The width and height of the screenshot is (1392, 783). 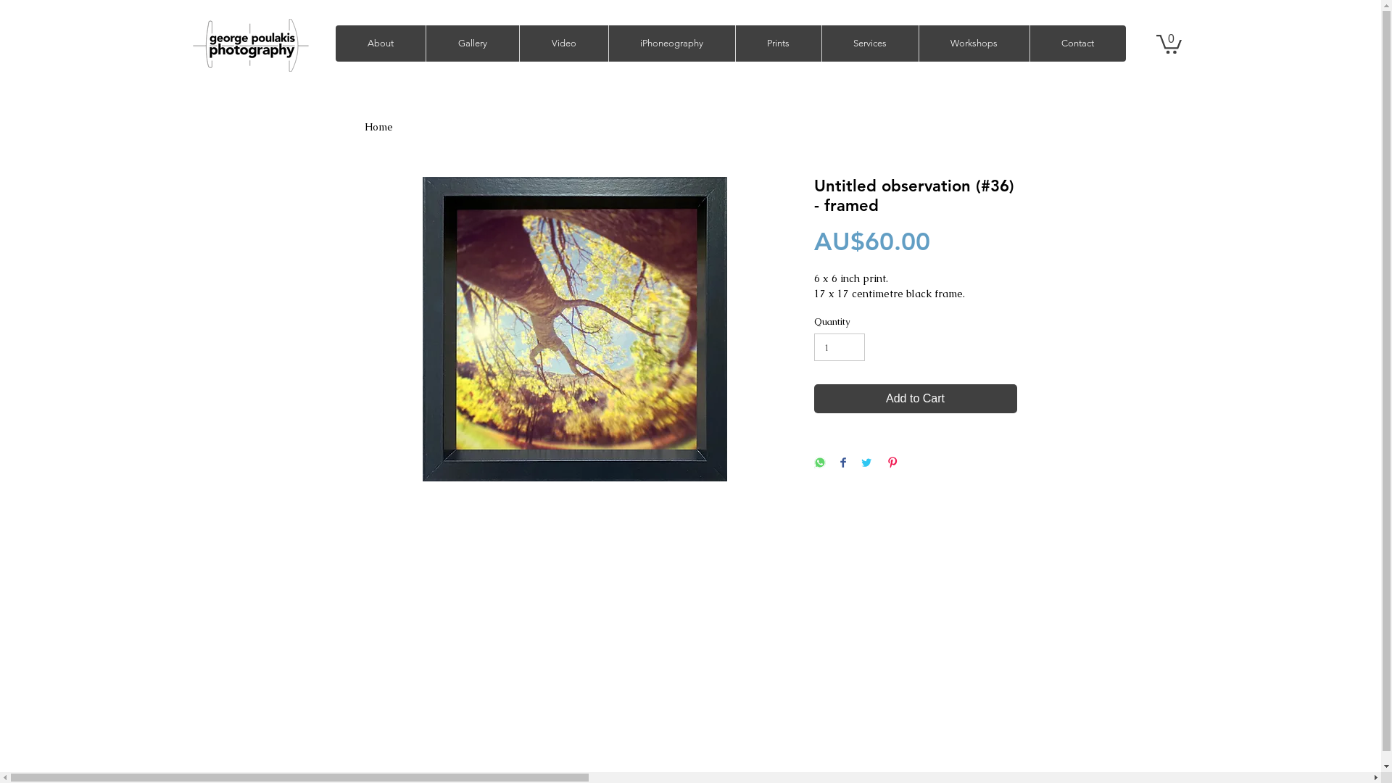 What do you see at coordinates (973, 43) in the screenshot?
I see `Workshops` at bounding box center [973, 43].